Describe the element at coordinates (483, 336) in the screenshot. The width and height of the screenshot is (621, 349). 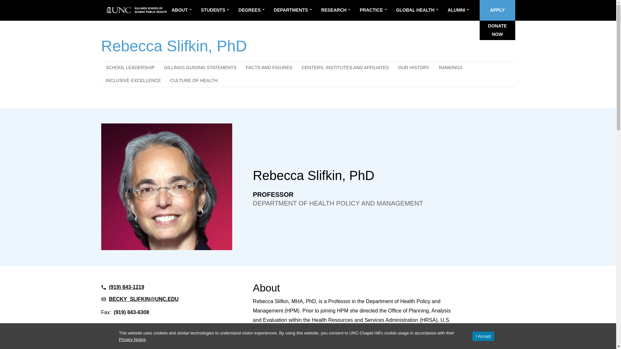
I see `I Accept` at that location.